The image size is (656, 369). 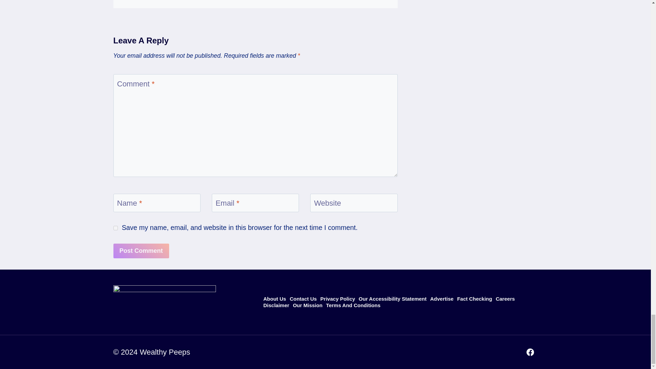 I want to click on yes, so click(x=115, y=228).